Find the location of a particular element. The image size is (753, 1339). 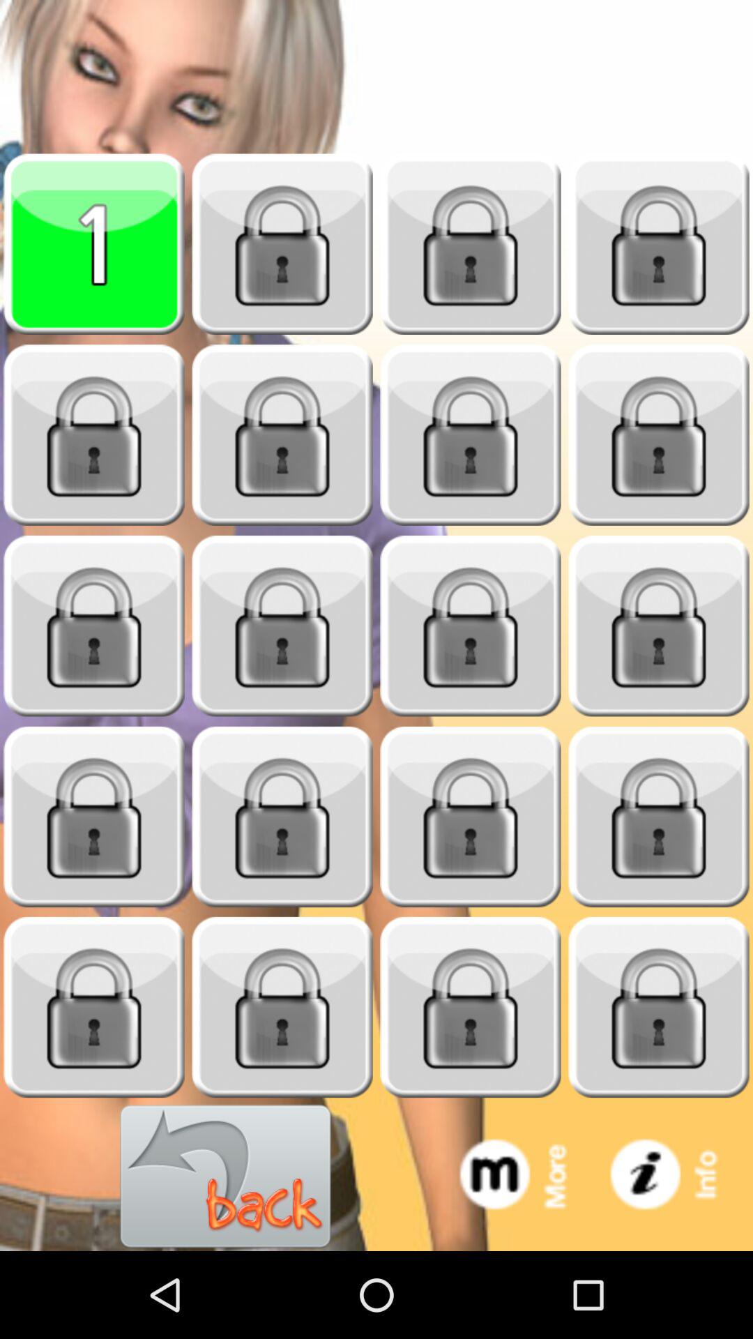

select the option is located at coordinates (471, 817).